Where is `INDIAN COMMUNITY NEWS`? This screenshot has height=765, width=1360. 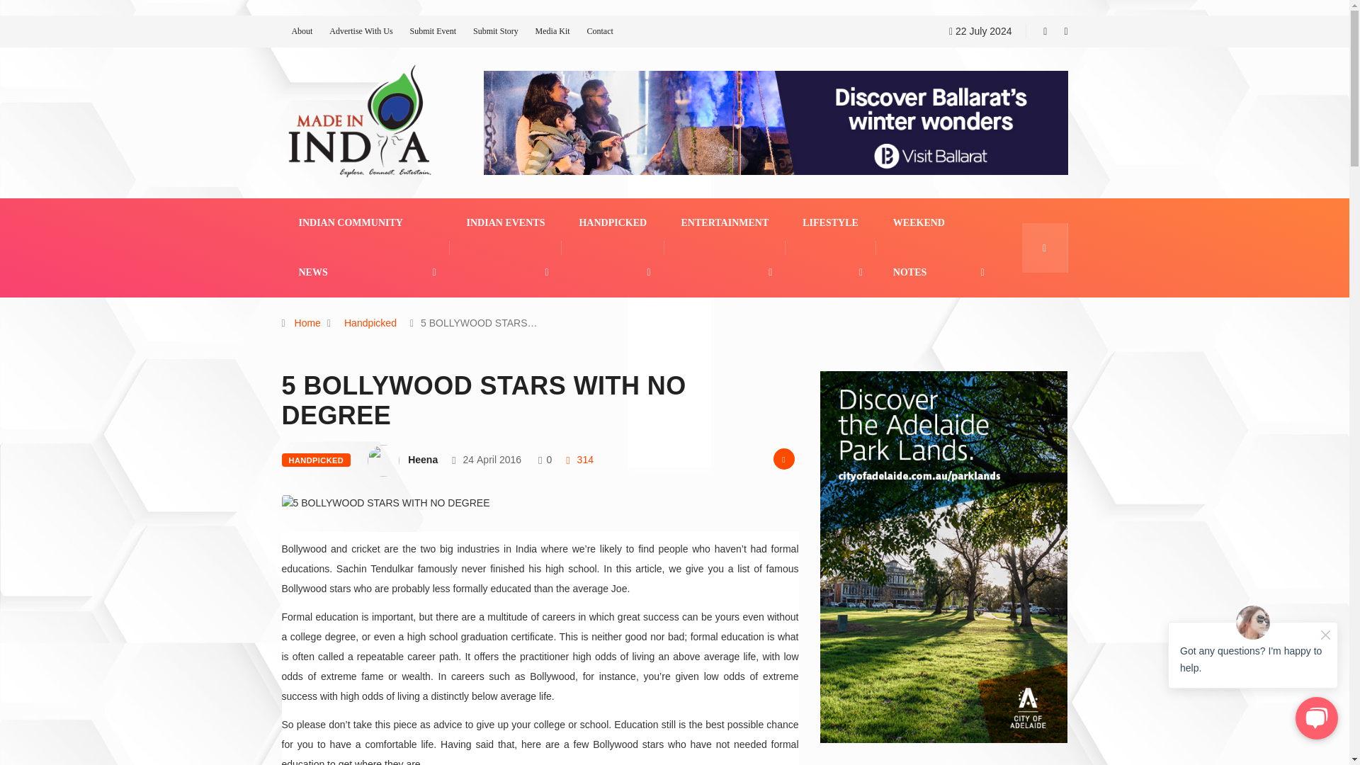 INDIAN COMMUNITY NEWS is located at coordinates (365, 248).